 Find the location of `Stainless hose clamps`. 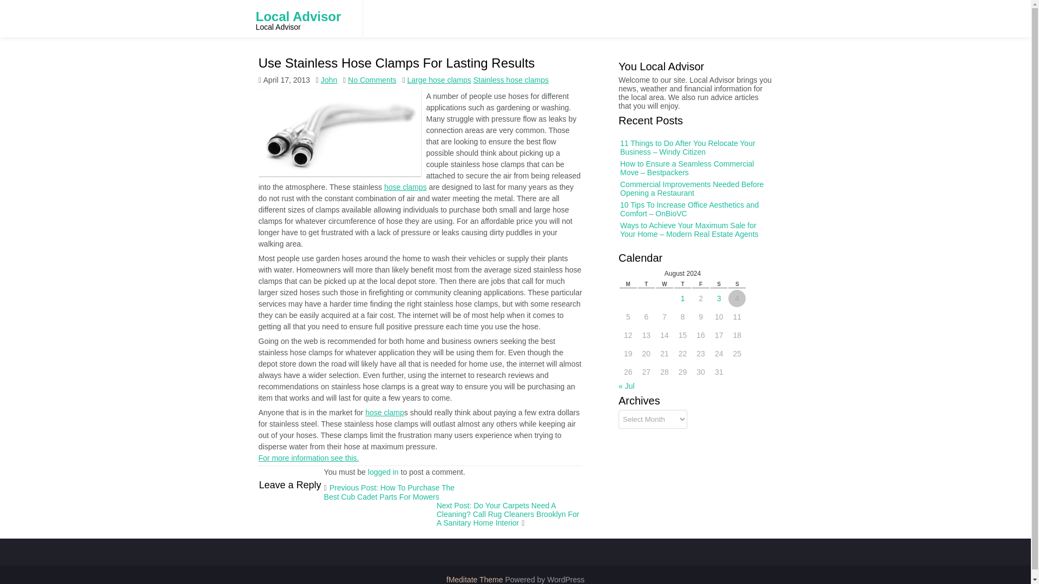

Stainless hose clamps is located at coordinates (511, 80).